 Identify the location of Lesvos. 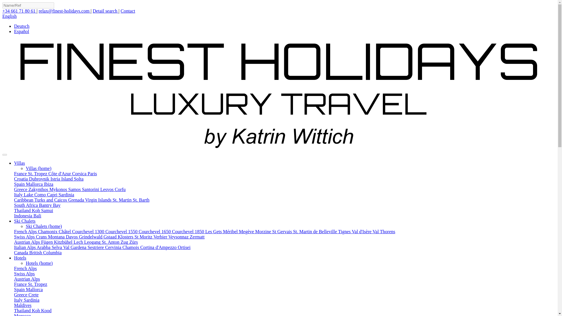
(106, 189).